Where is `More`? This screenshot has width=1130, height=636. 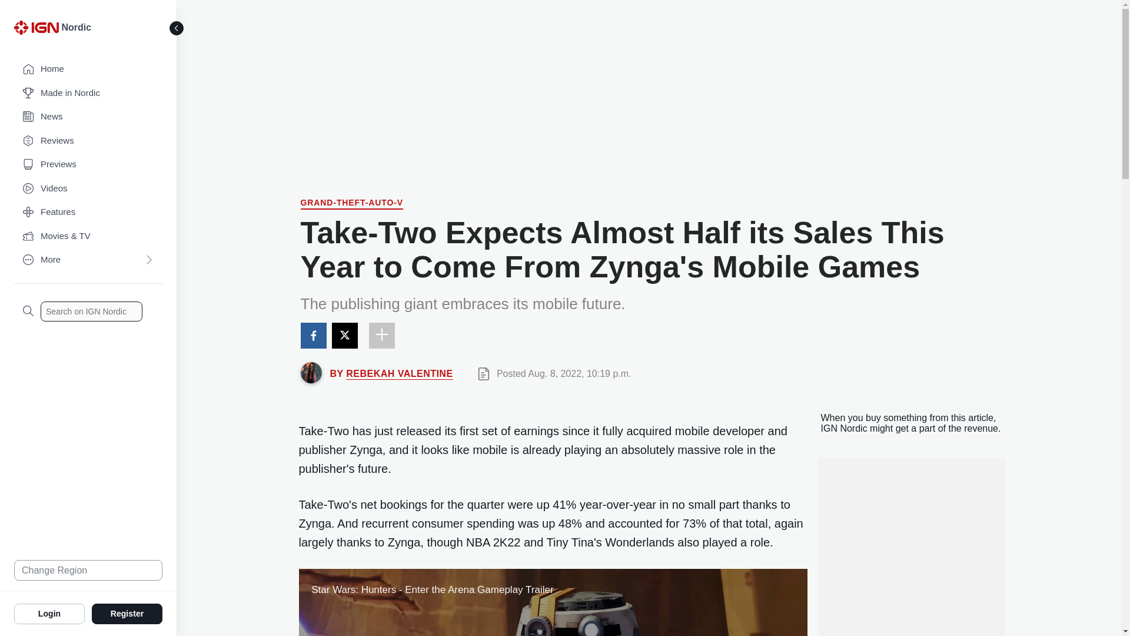
More is located at coordinates (88, 260).